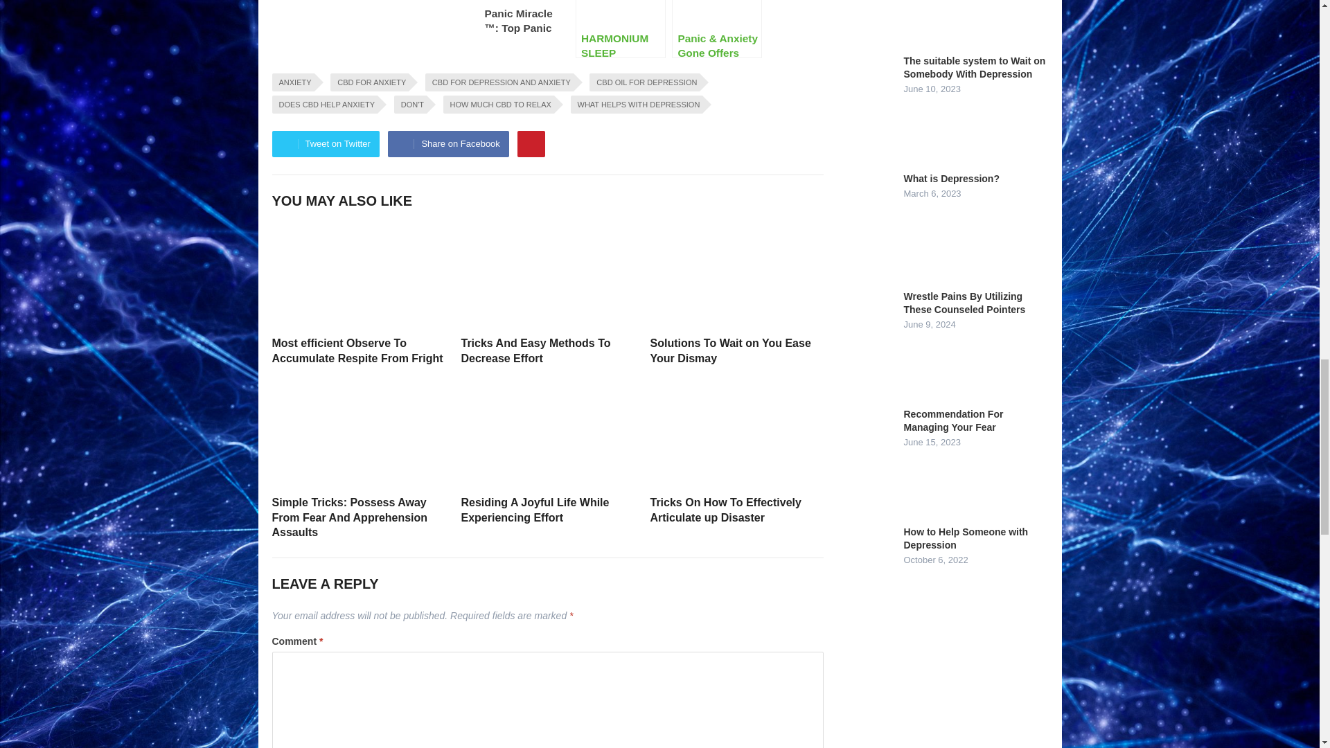 The height and width of the screenshot is (748, 1330). Describe the element at coordinates (324, 105) in the screenshot. I see `DOES CBD HELP ANXIETY` at that location.